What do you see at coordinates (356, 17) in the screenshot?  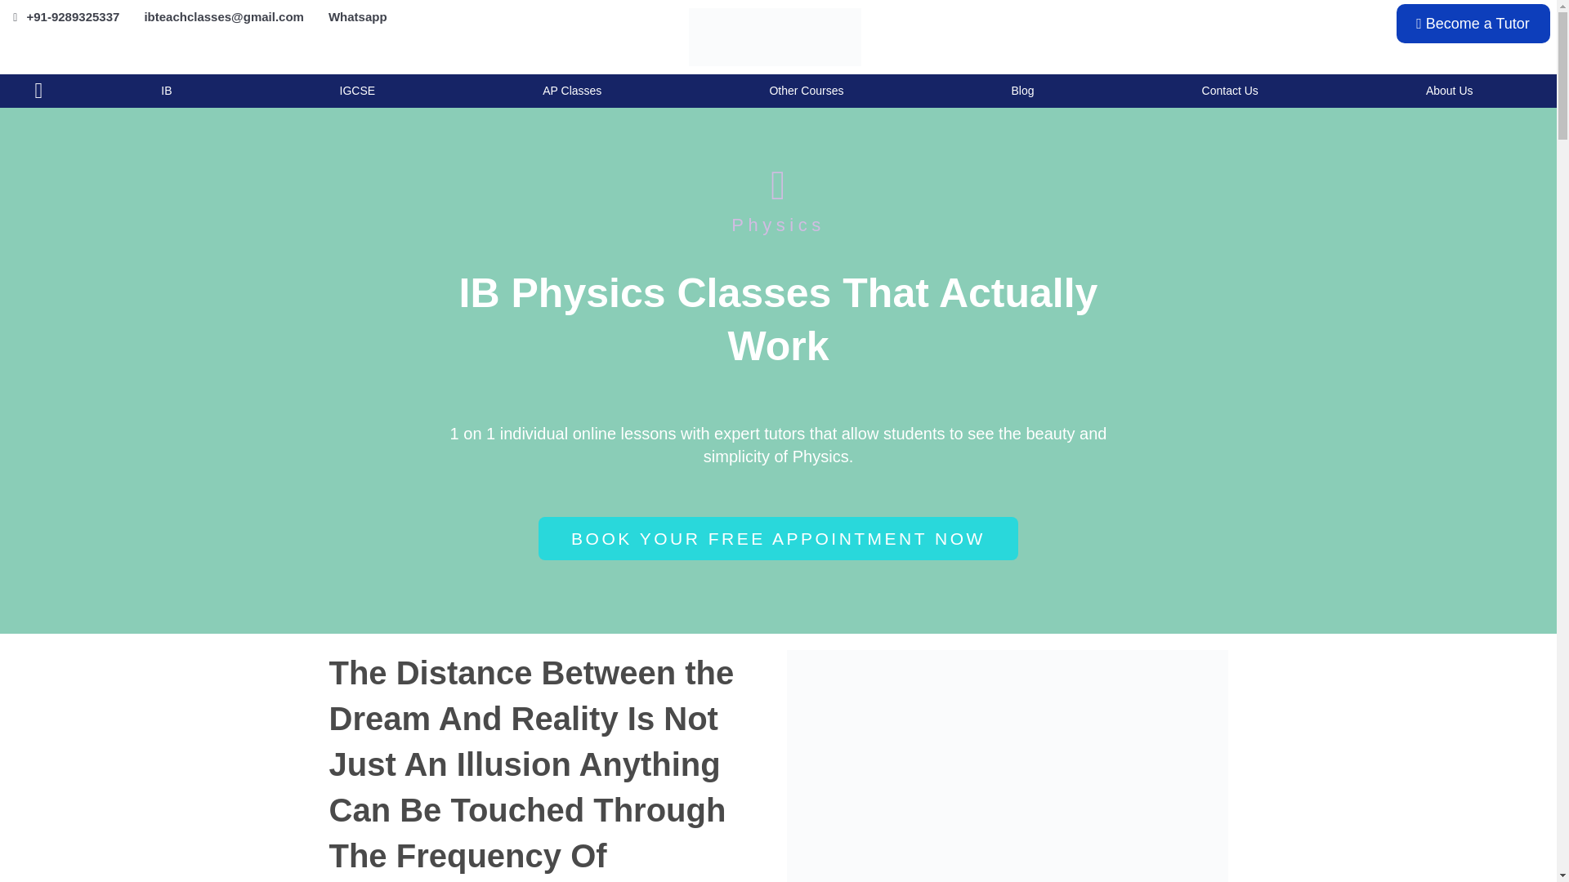 I see `Whatsapp` at bounding box center [356, 17].